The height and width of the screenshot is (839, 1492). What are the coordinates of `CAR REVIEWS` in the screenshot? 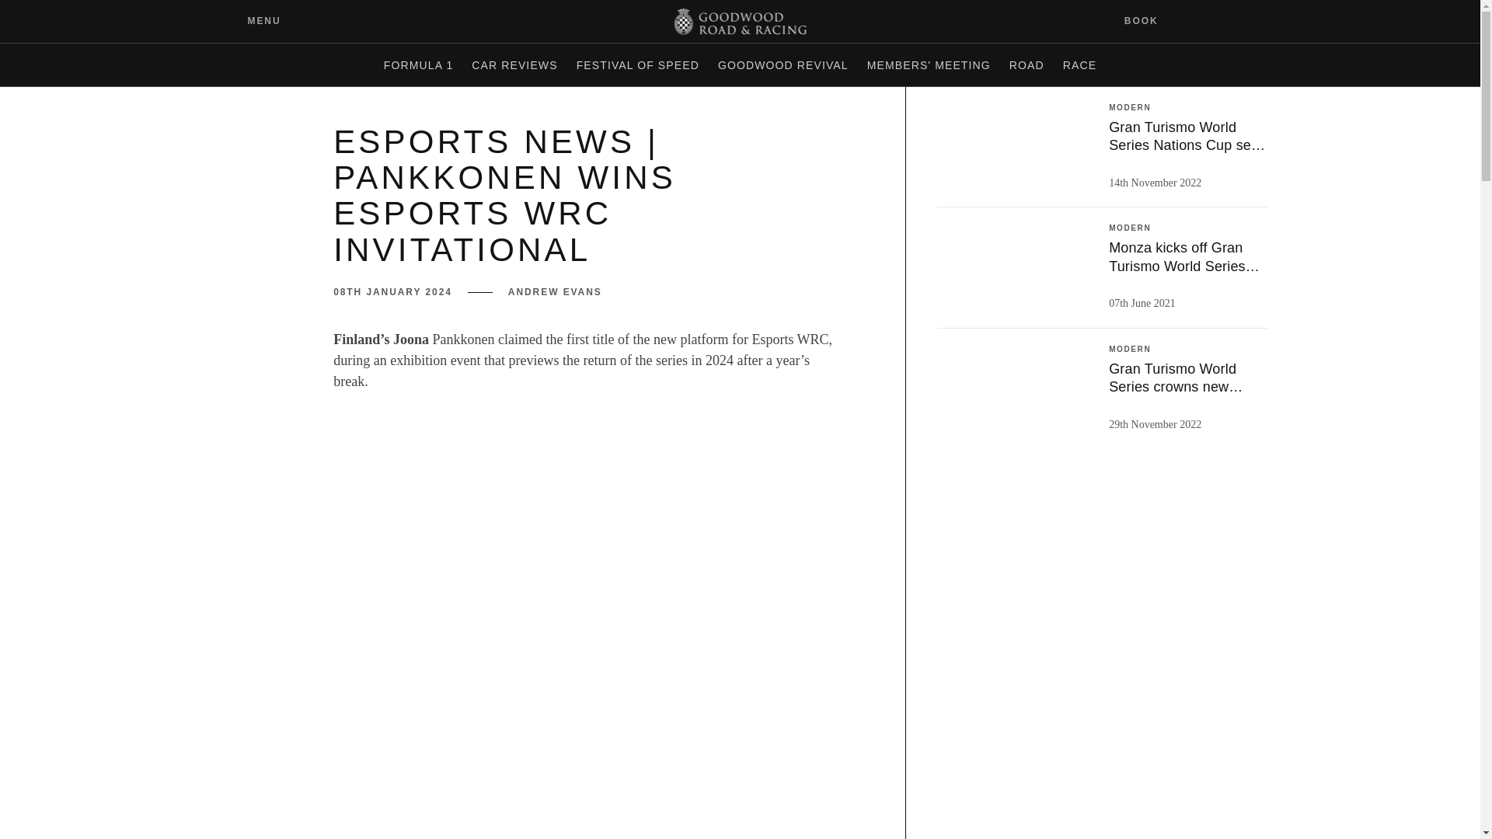 It's located at (514, 65).